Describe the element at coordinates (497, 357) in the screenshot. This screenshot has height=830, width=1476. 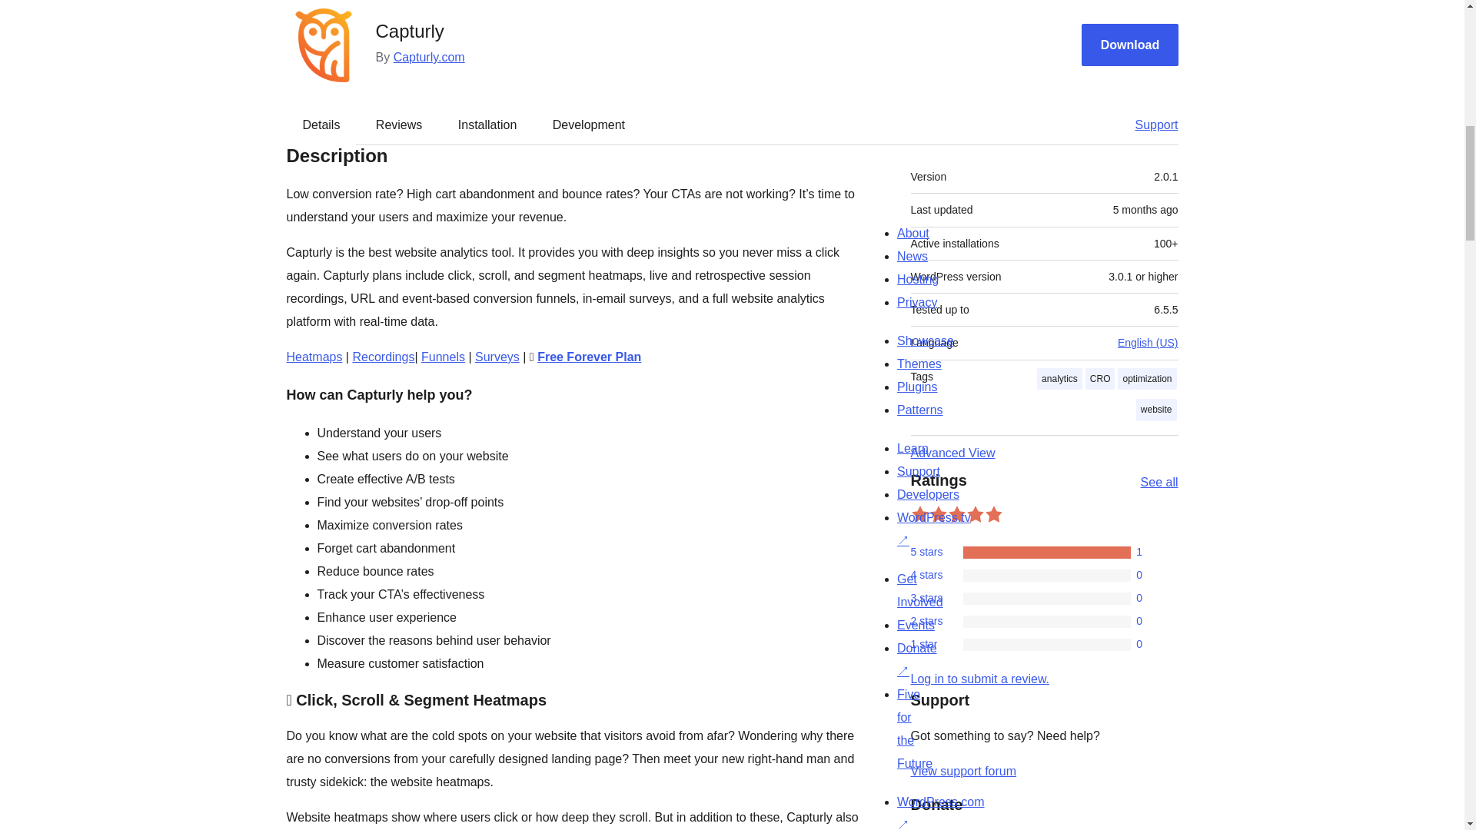
I see `Surveys` at that location.